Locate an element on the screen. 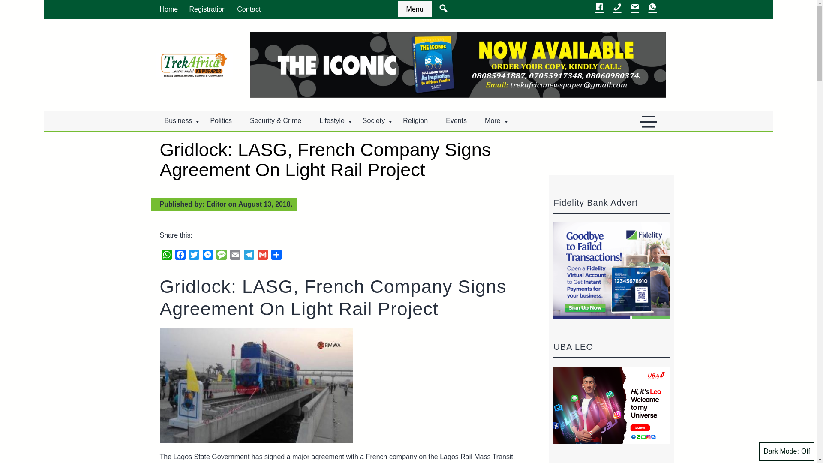  Facebook is located at coordinates (180, 256).